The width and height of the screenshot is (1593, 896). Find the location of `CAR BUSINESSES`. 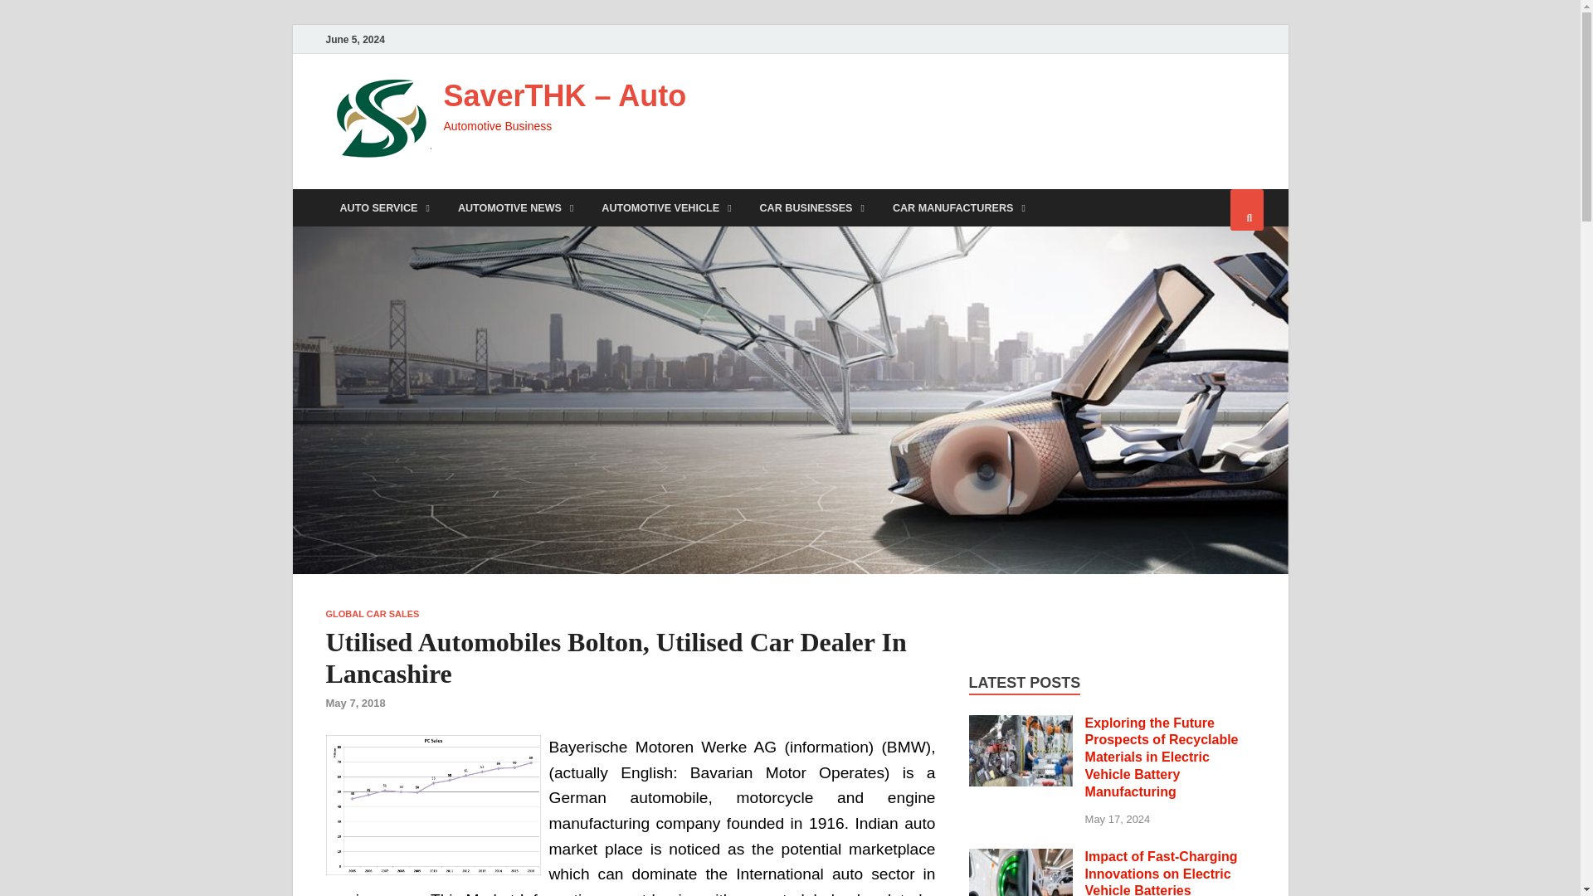

CAR BUSINESSES is located at coordinates (811, 207).